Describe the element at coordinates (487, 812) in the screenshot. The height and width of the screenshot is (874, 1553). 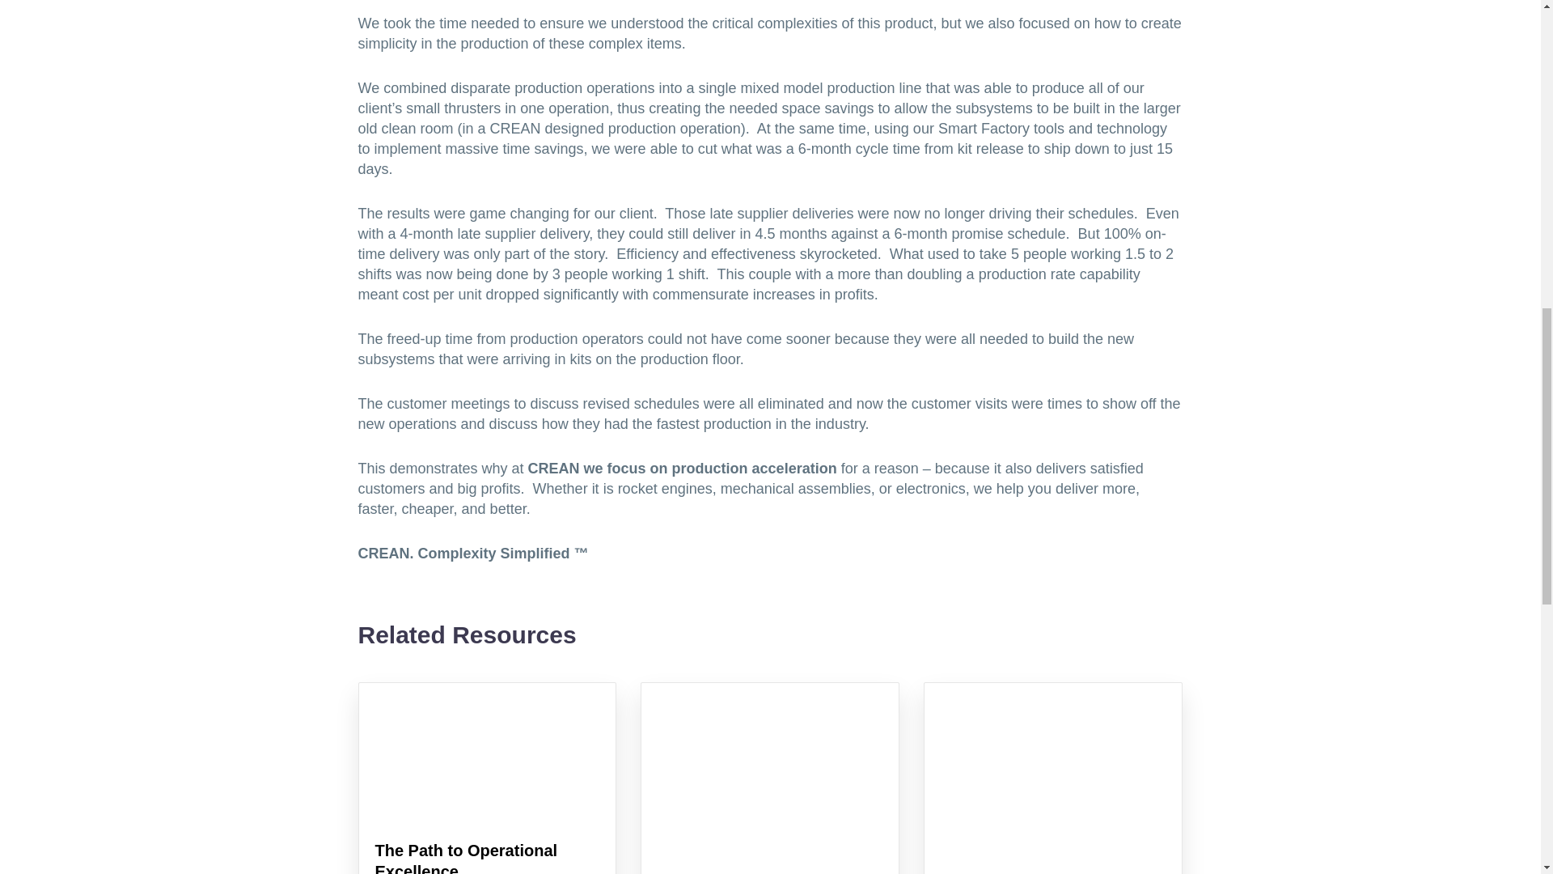
I see `The Path to Operational Excellence` at that location.